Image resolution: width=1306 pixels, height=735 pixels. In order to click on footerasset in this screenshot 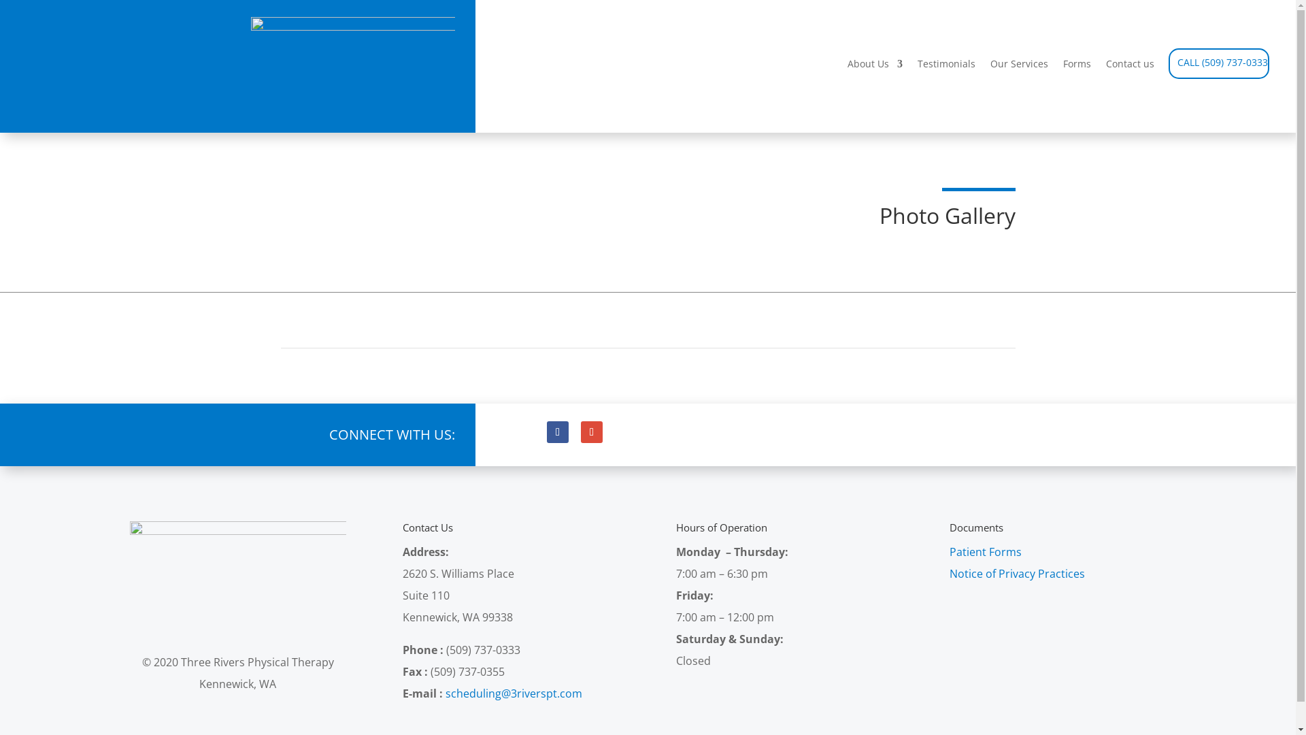, I will do `click(237, 572)`.